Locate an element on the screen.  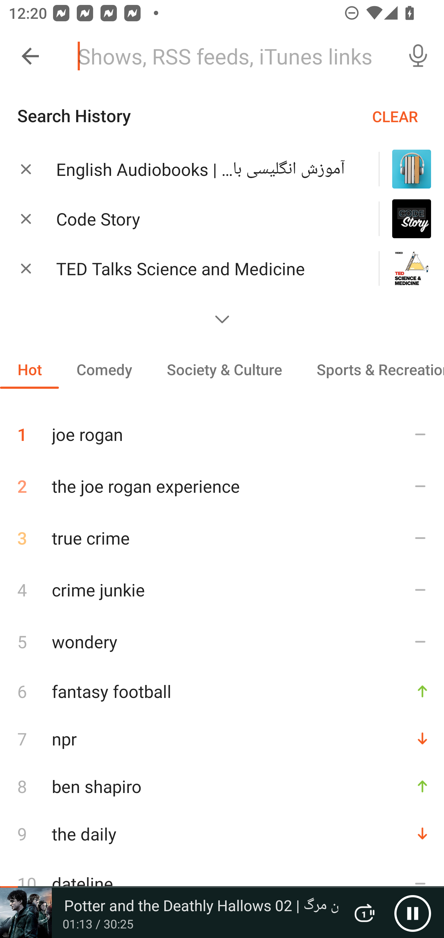
Hot is located at coordinates (30, 369).